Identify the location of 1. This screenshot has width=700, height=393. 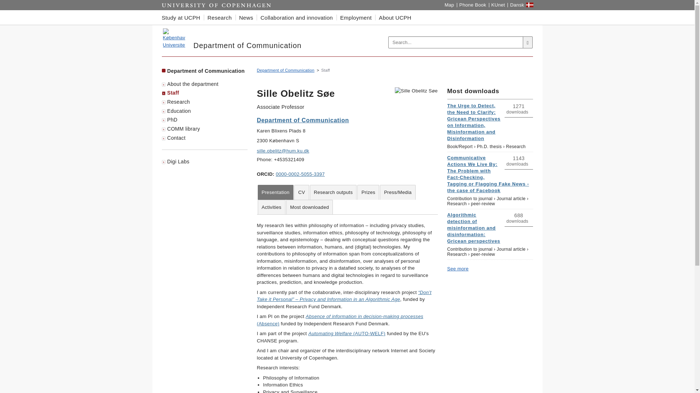
(528, 175).